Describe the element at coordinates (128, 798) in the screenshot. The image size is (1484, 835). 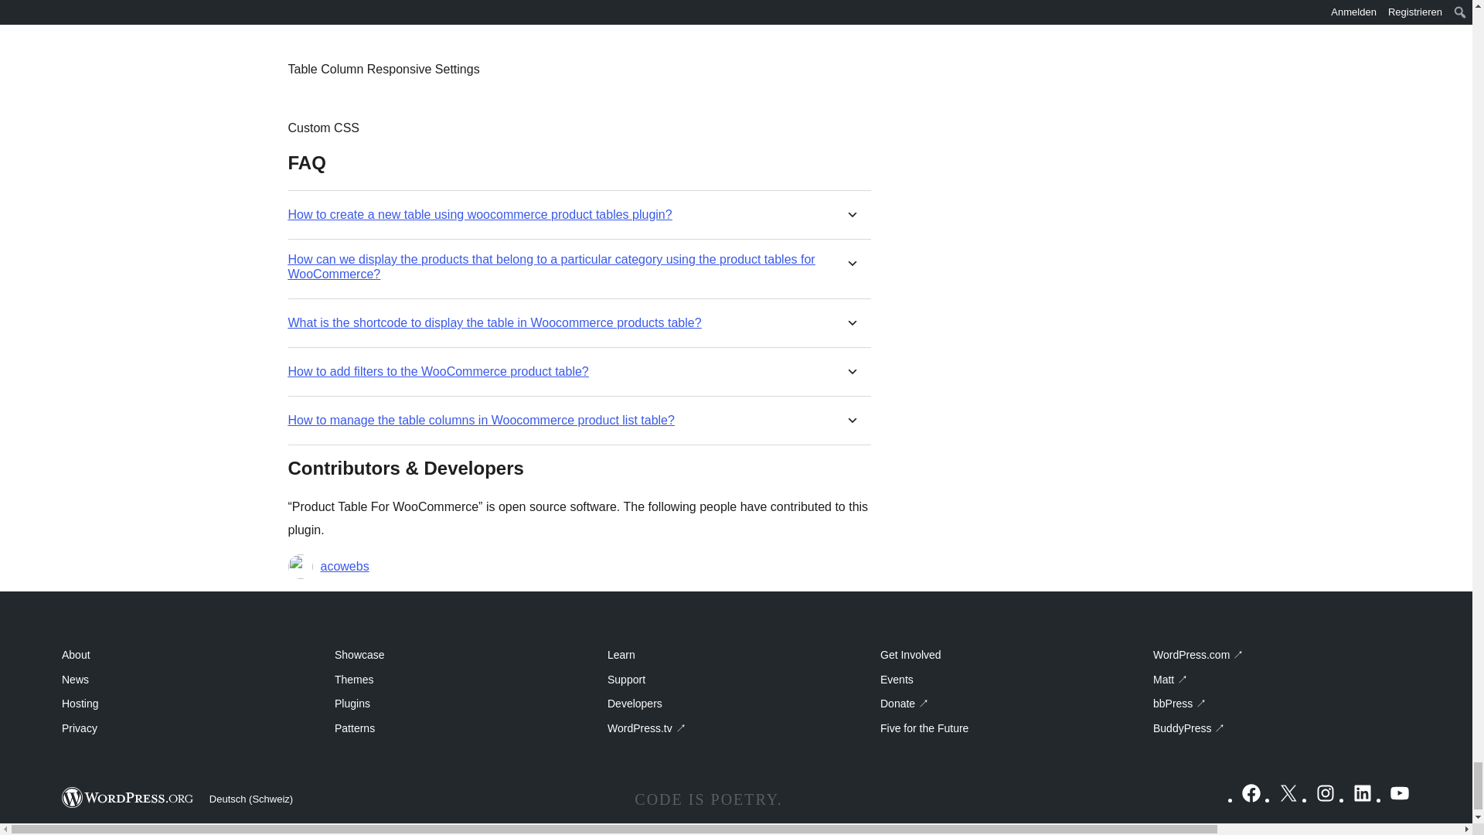
I see `WordPress.org` at that location.